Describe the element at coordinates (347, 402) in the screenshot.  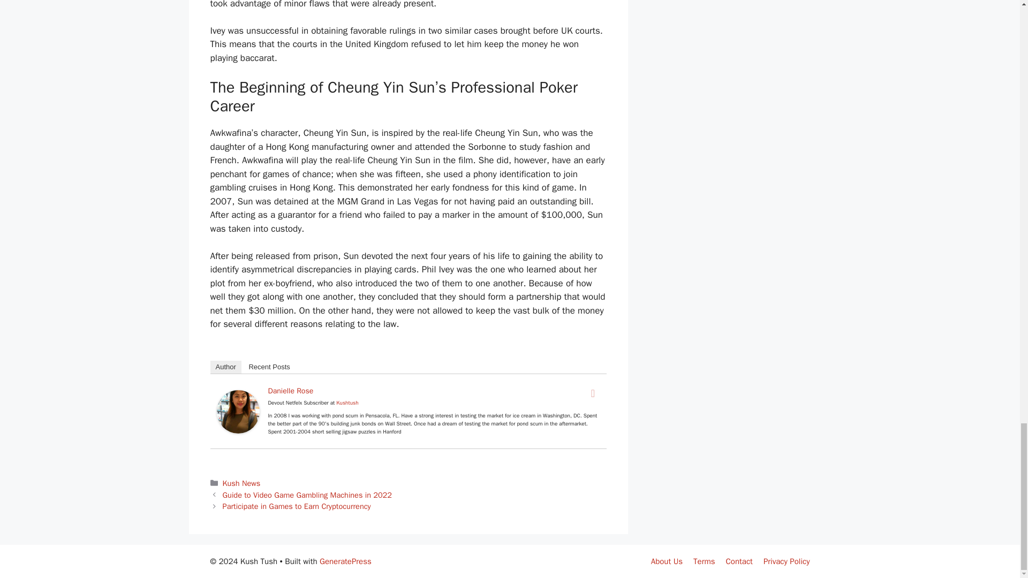
I see `Kushtush` at that location.